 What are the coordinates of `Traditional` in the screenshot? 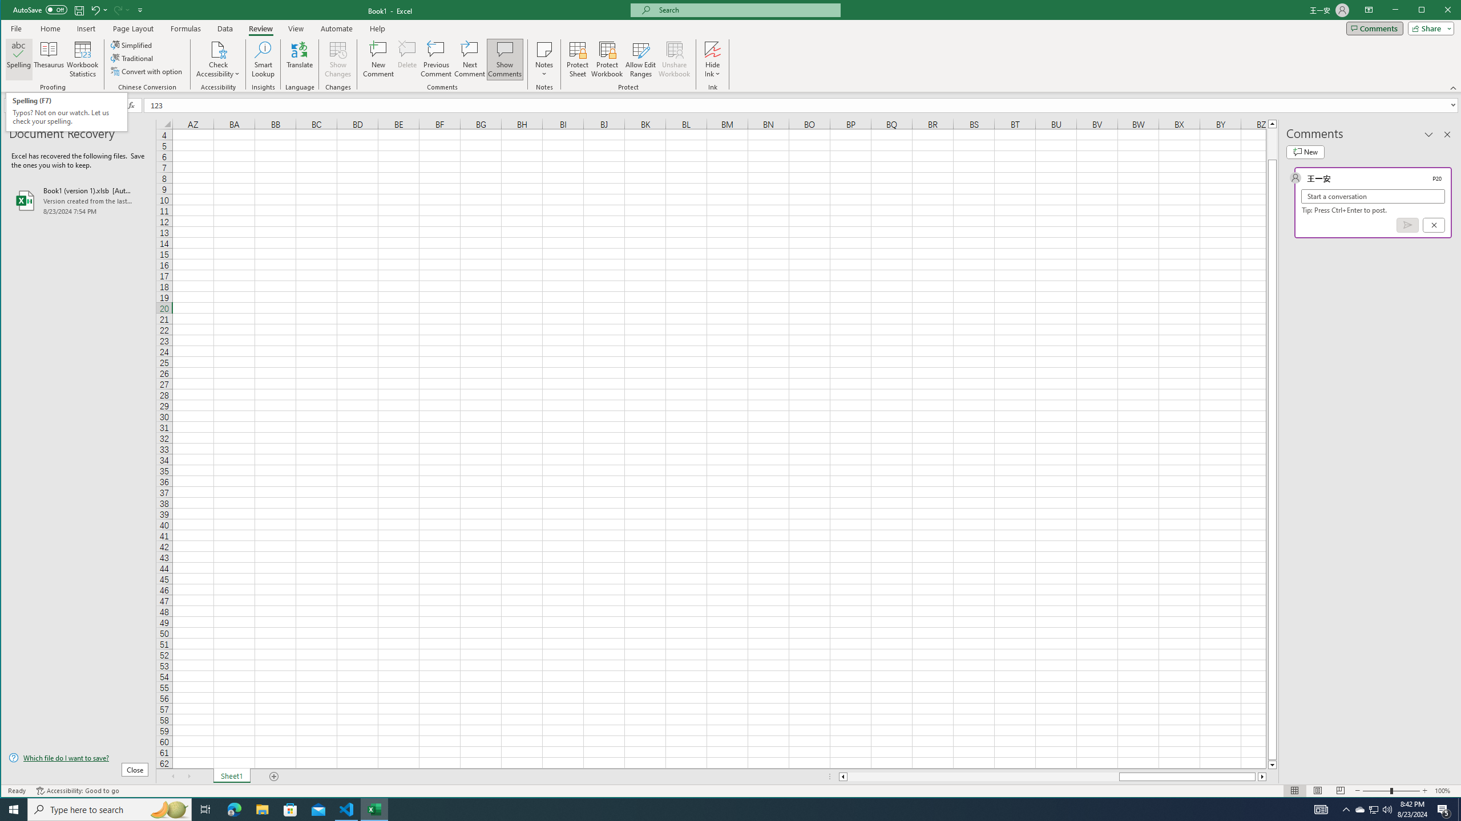 It's located at (132, 58).